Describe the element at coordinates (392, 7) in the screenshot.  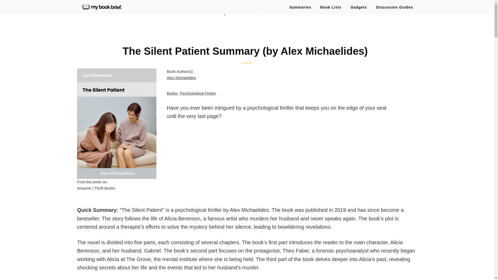
I see `Discussion Guides` at that location.